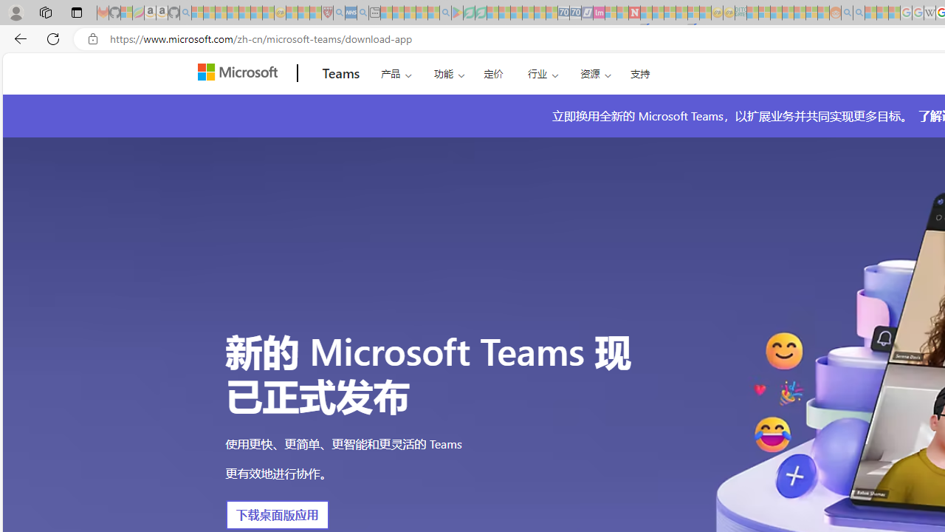  What do you see at coordinates (341, 73) in the screenshot?
I see `Teams` at bounding box center [341, 73].